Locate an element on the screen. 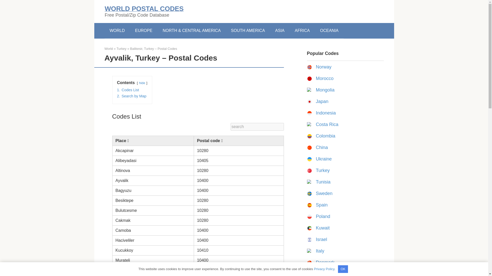 This screenshot has height=276, width=492. Costa Rica is located at coordinates (327, 124).